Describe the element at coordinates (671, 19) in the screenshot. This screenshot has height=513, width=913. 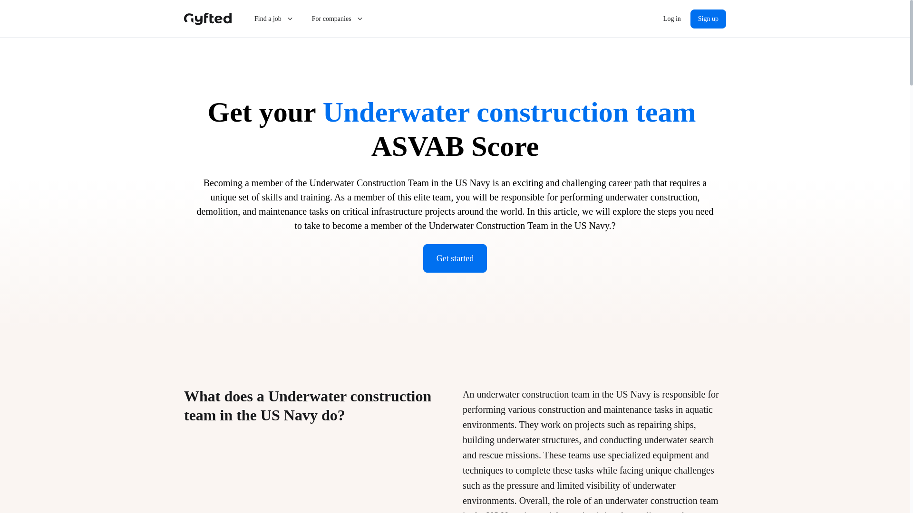
I see `Log in` at that location.